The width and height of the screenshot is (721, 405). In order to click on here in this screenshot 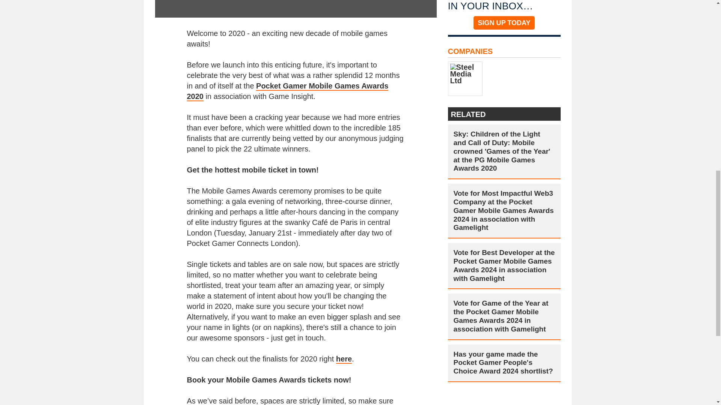, I will do `click(344, 359)`.